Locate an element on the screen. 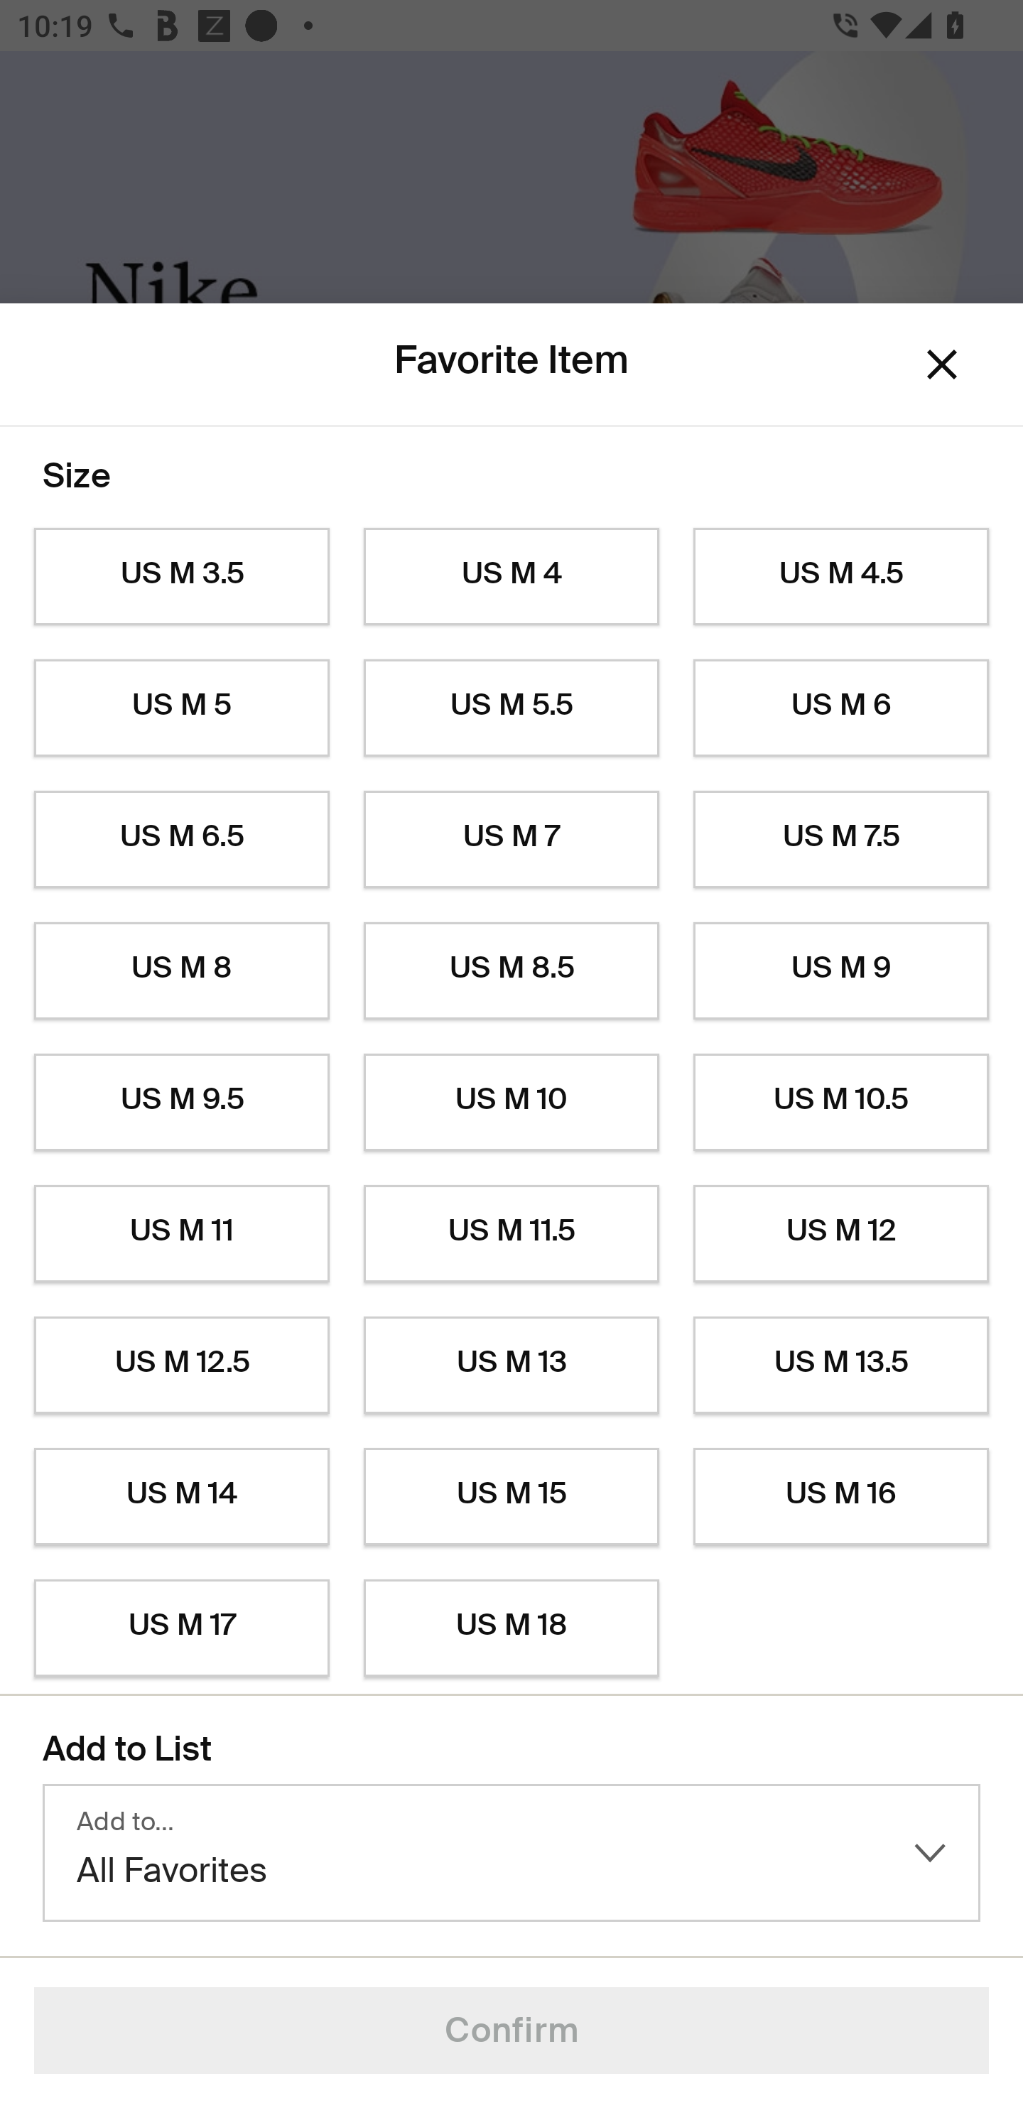 The width and height of the screenshot is (1023, 2103). Add to… All Favorites is located at coordinates (511, 1853).